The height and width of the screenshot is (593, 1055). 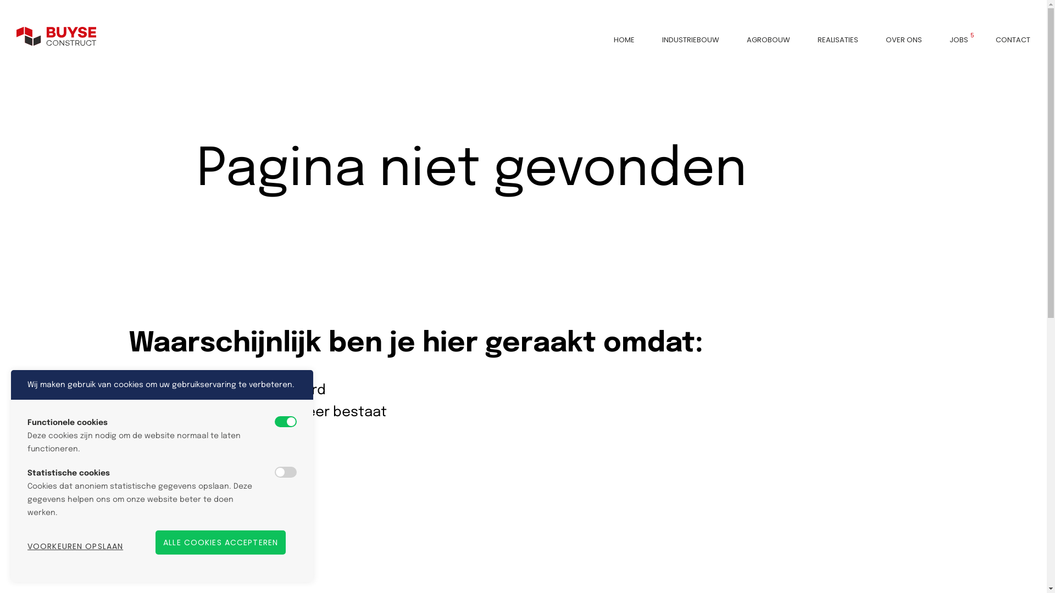 I want to click on OVER ONS, so click(x=904, y=40).